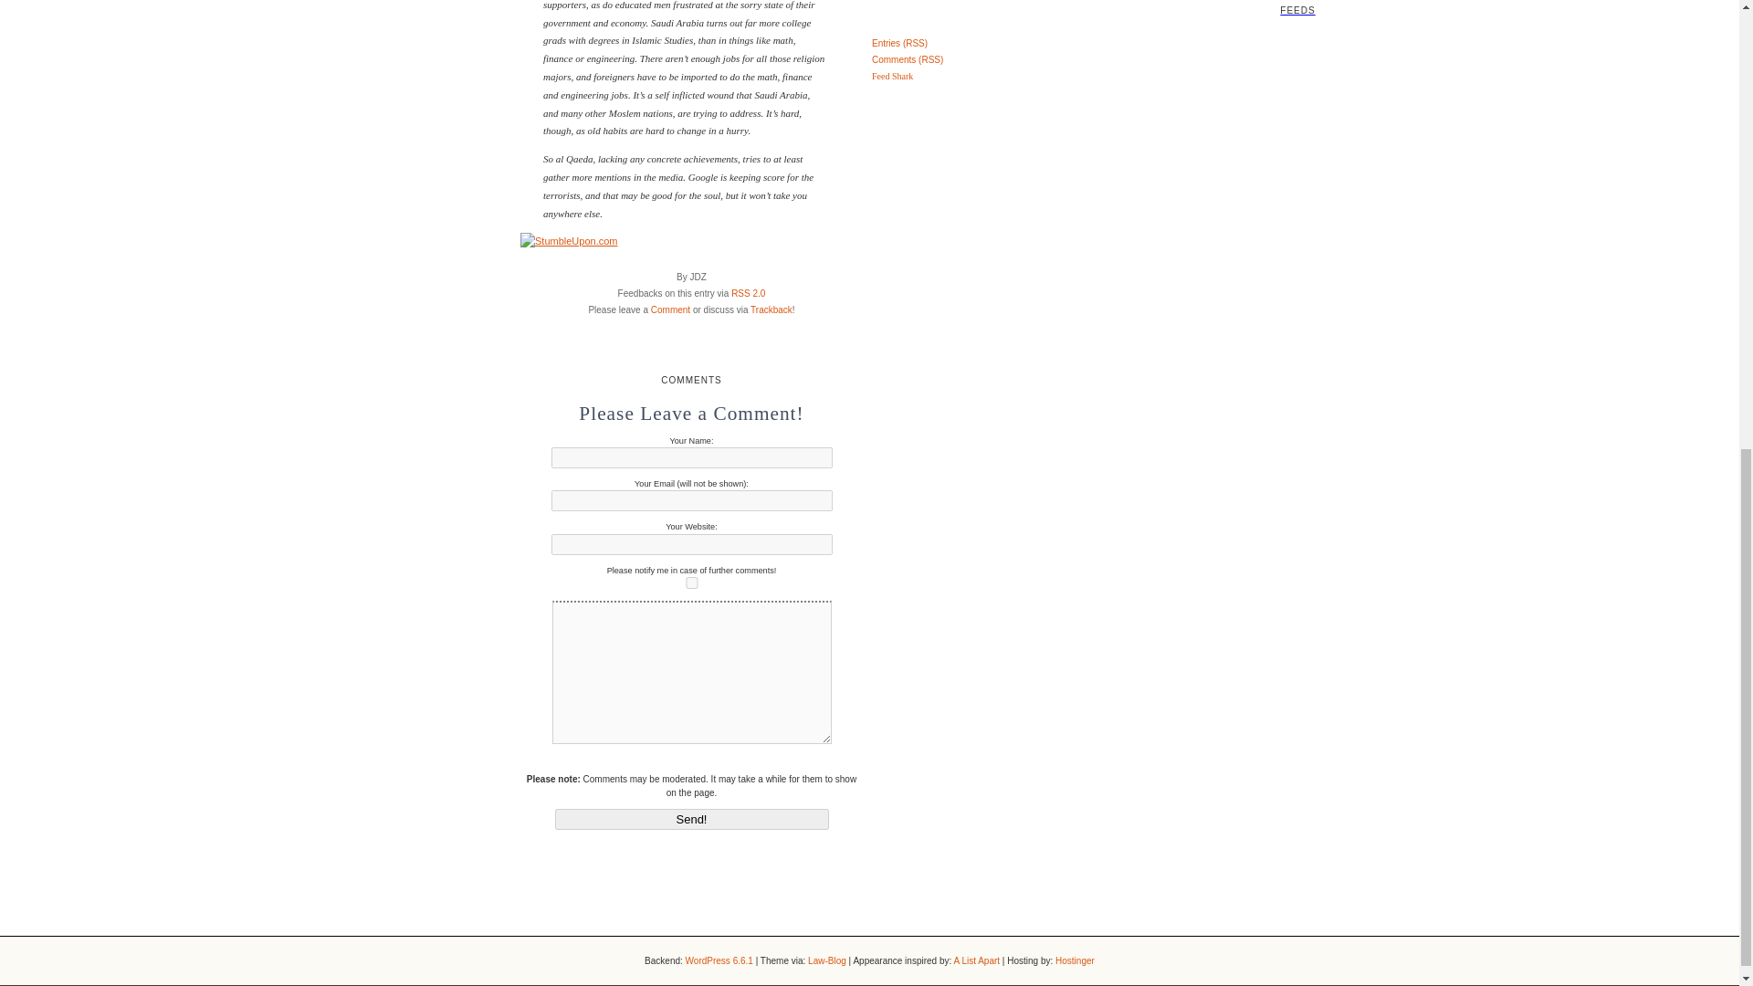 The image size is (1753, 986). I want to click on WordPress 6.6.1, so click(719, 960).